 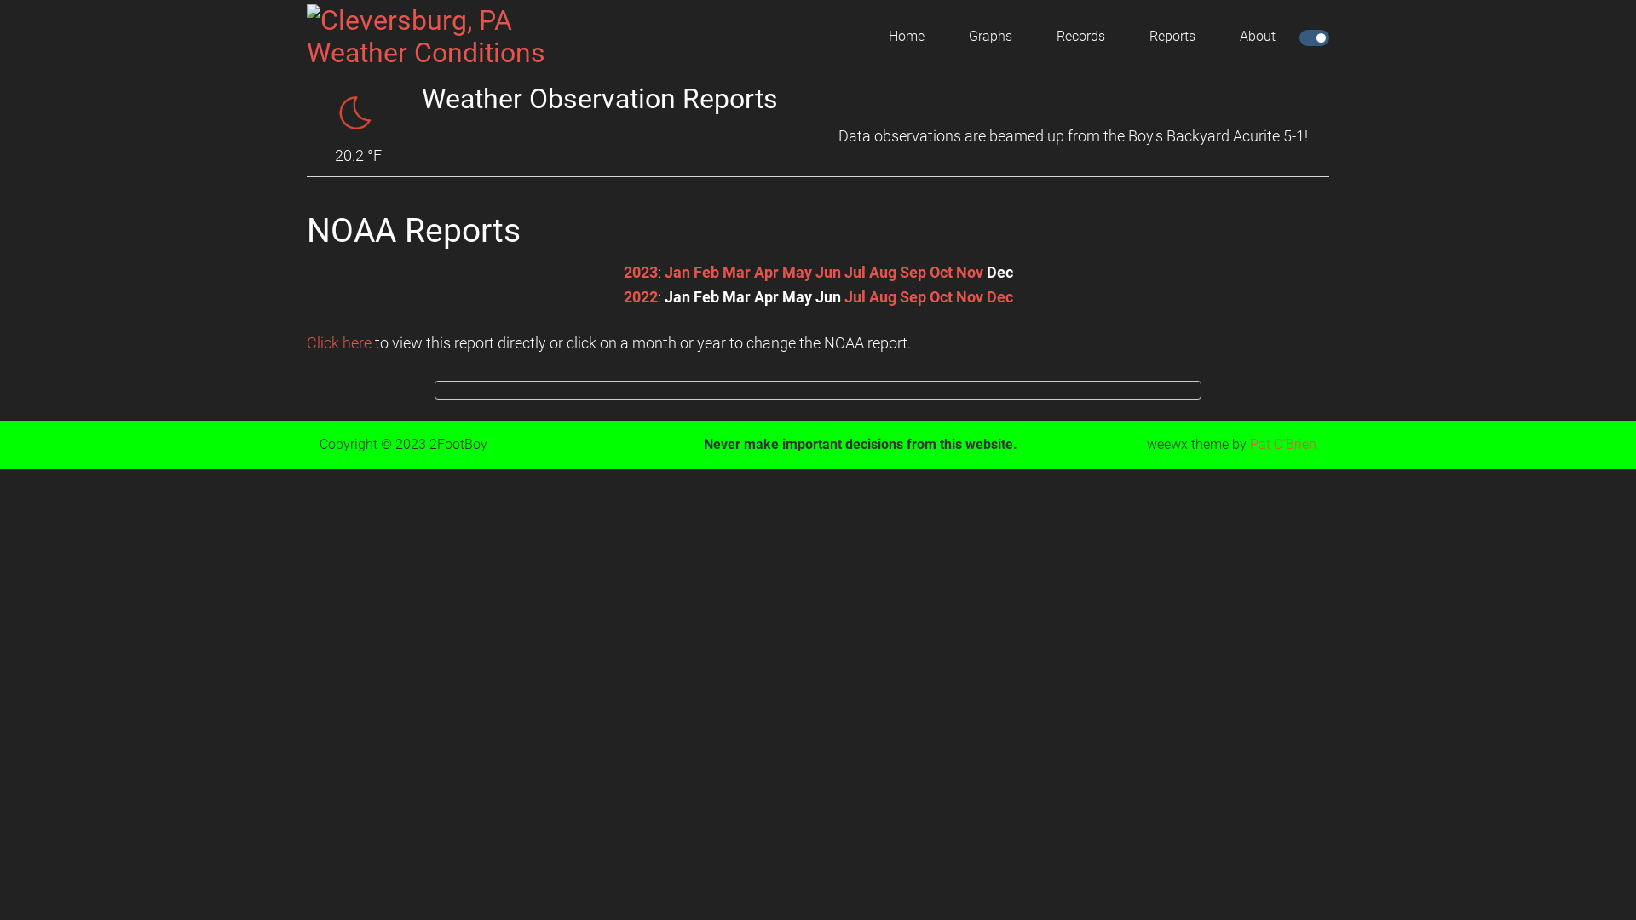 I want to click on 2023, so click(x=641, y=273).